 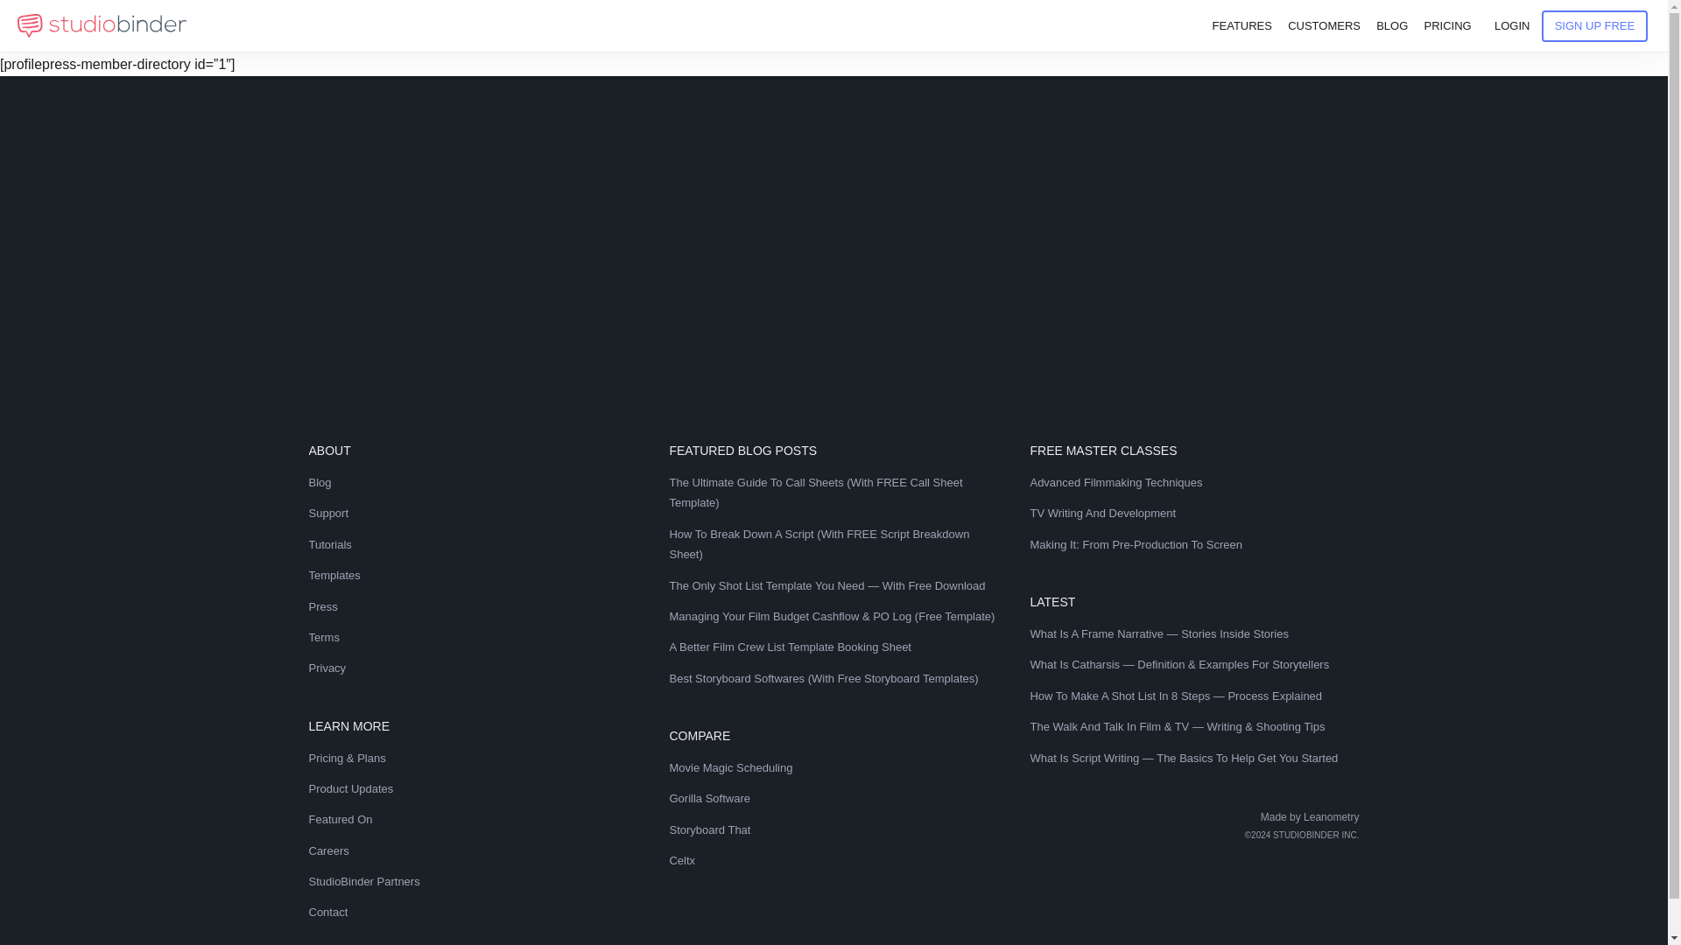 What do you see at coordinates (472, 513) in the screenshot?
I see `Support` at bounding box center [472, 513].